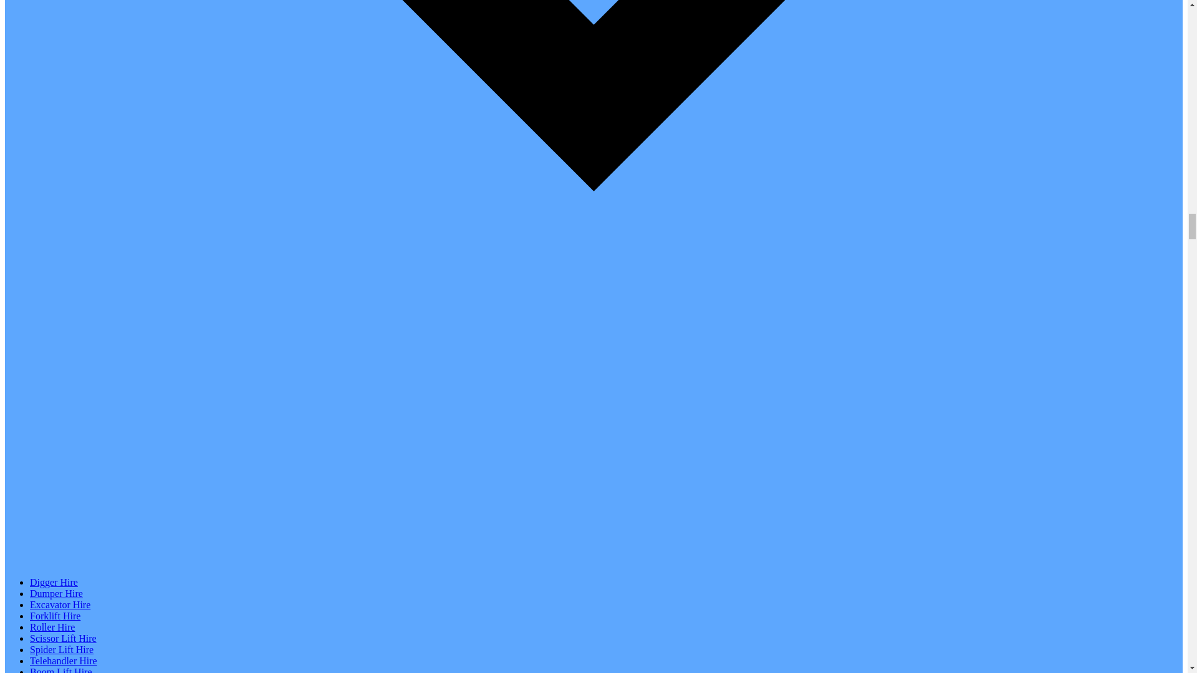  I want to click on Scissor Lift Hire, so click(64, 638).